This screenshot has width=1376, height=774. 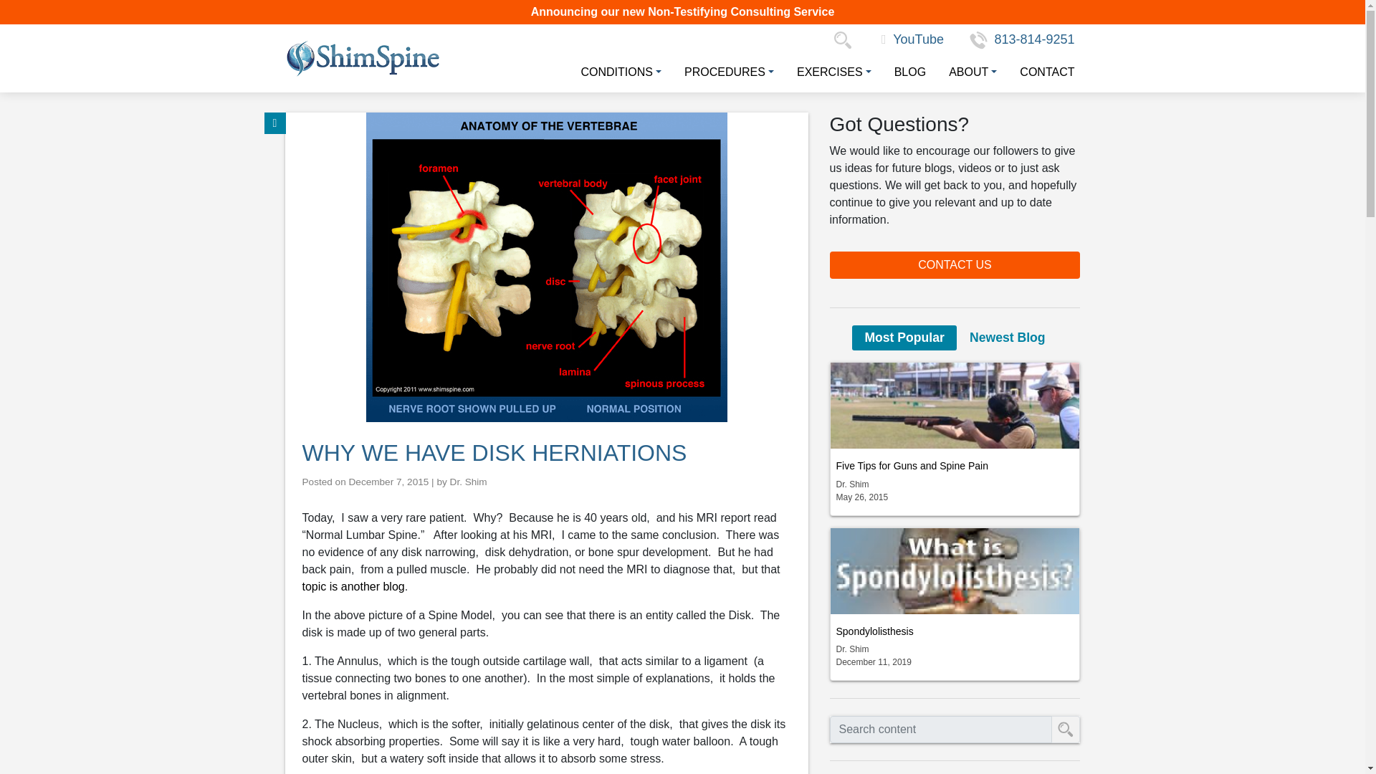 I want to click on Conditions, so click(x=615, y=72).